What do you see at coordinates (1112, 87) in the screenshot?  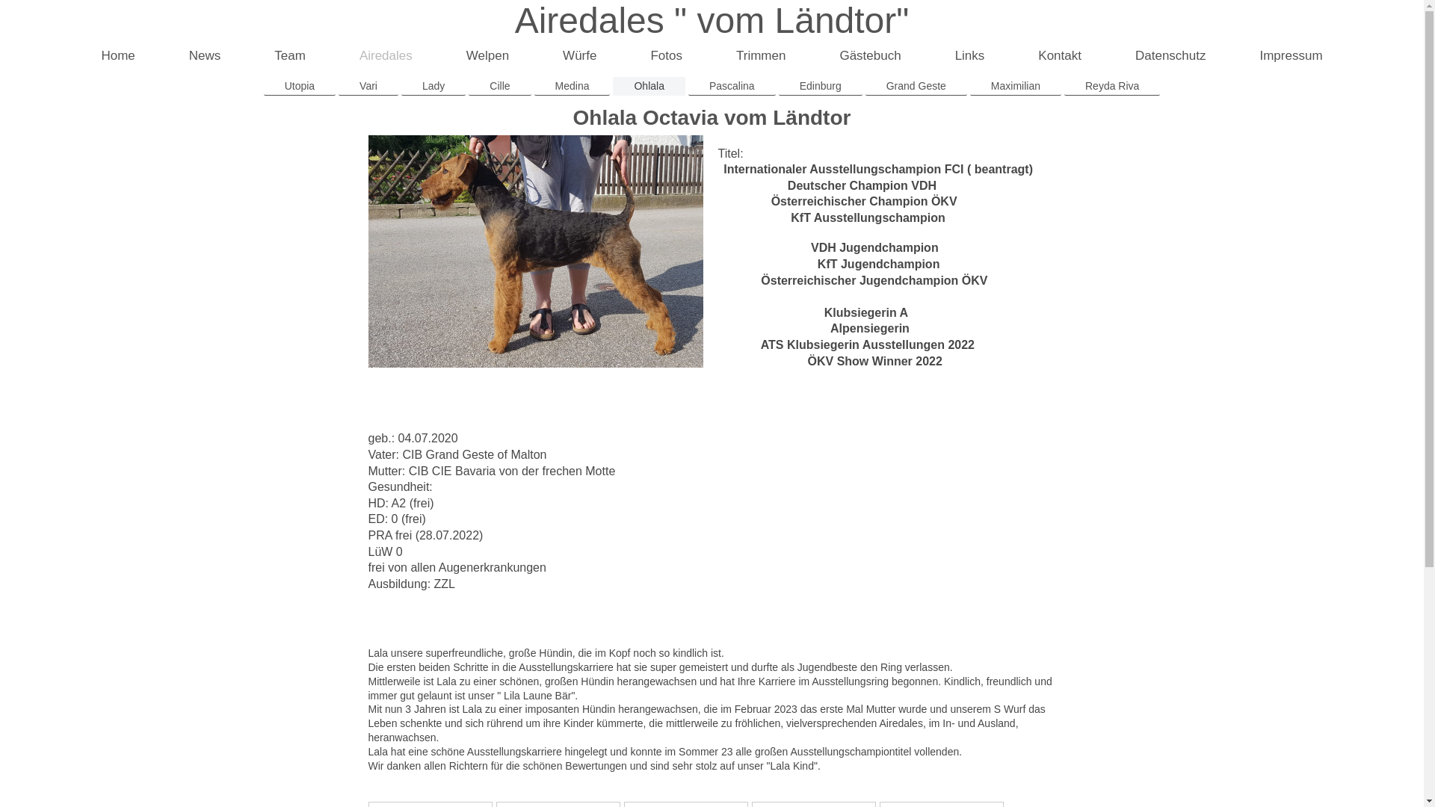 I see `Reyda Riva` at bounding box center [1112, 87].